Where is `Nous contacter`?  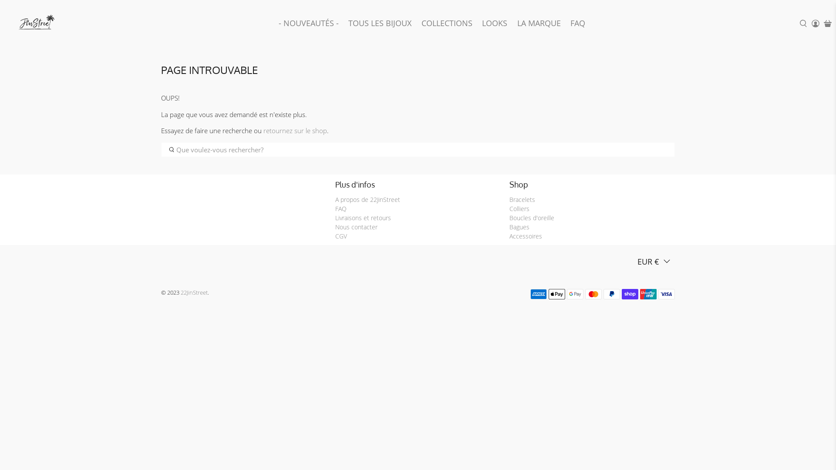
Nous contacter is located at coordinates (356, 227).